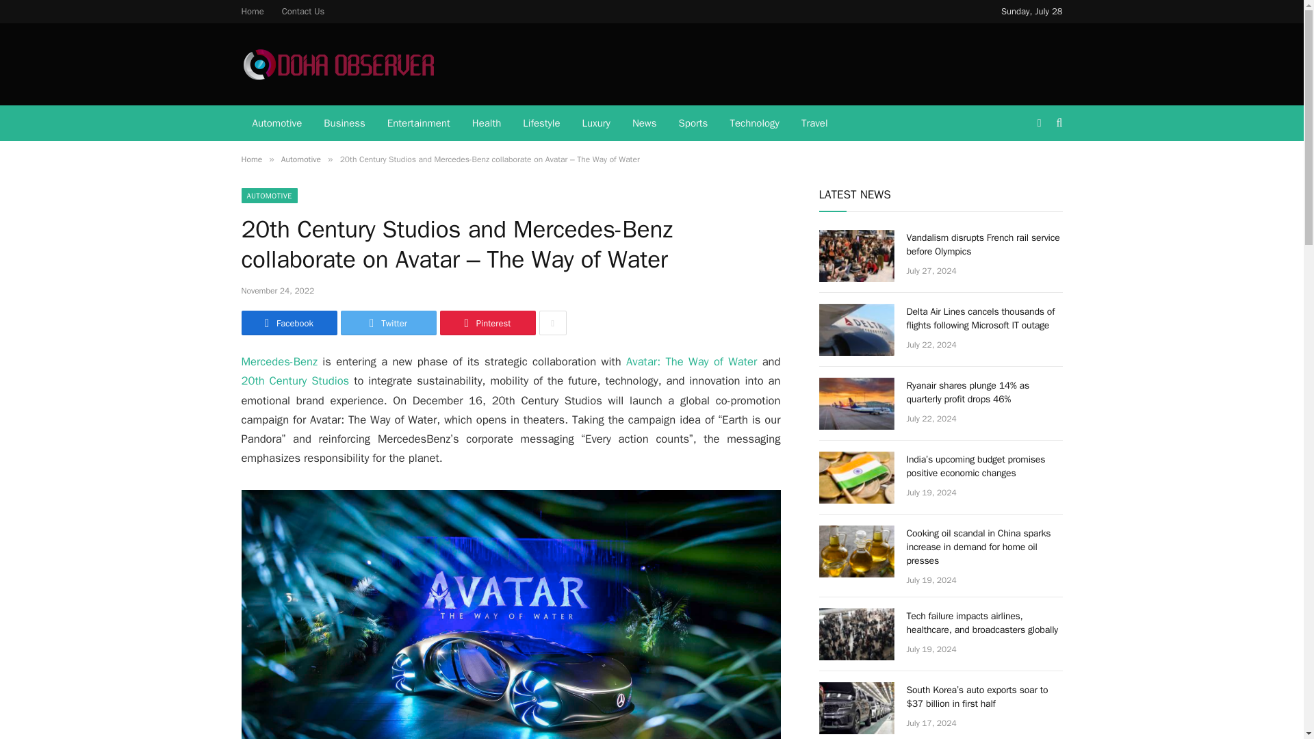  I want to click on Doha Observer, so click(337, 64).